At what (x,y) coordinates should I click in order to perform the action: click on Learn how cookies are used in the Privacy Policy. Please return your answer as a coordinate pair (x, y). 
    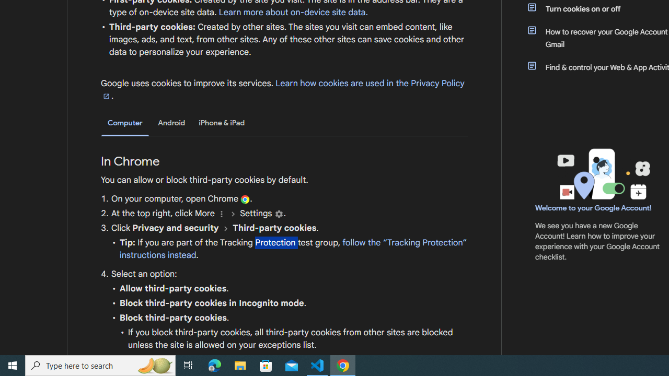
    Looking at the image, I should click on (283, 89).